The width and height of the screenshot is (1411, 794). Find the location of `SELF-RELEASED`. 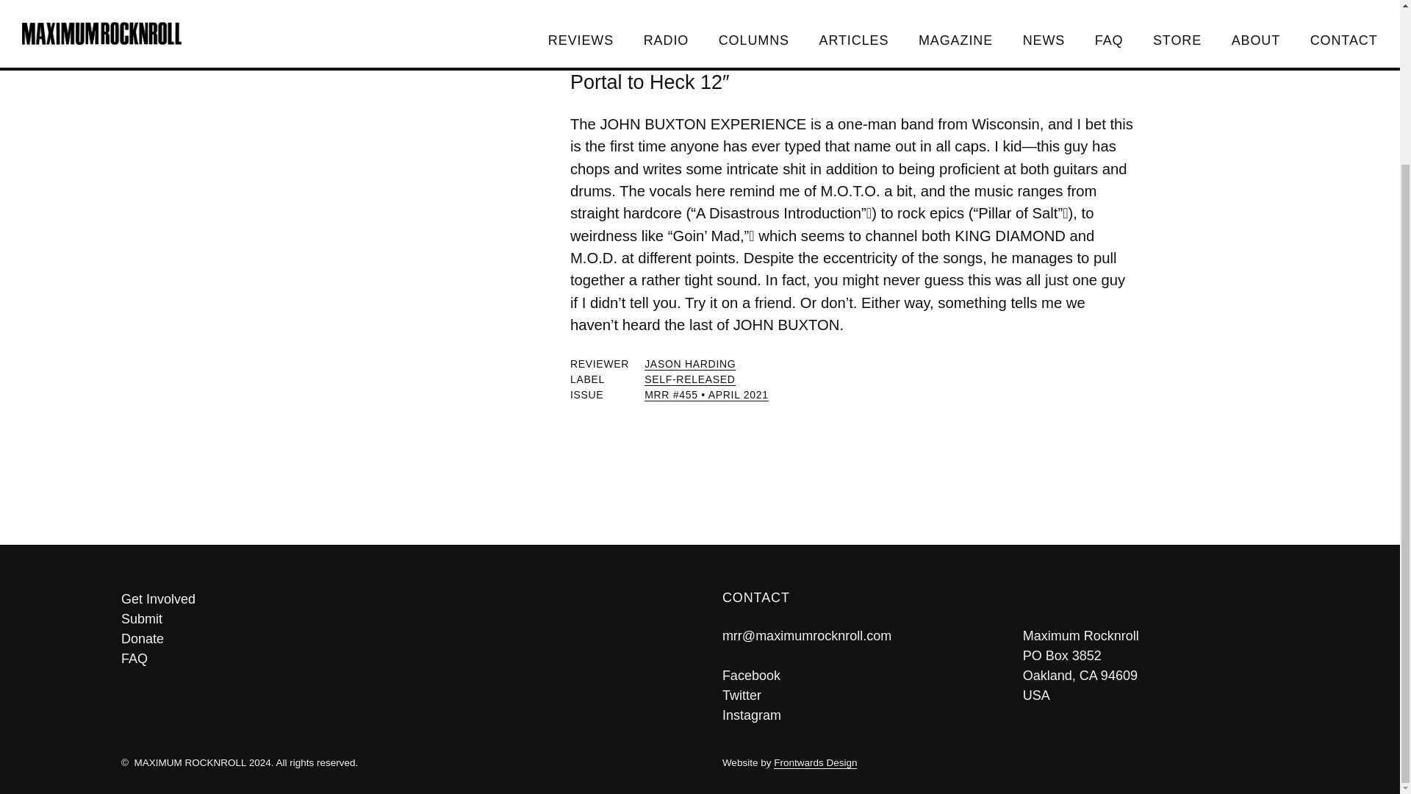

SELF-RELEASED is located at coordinates (689, 379).